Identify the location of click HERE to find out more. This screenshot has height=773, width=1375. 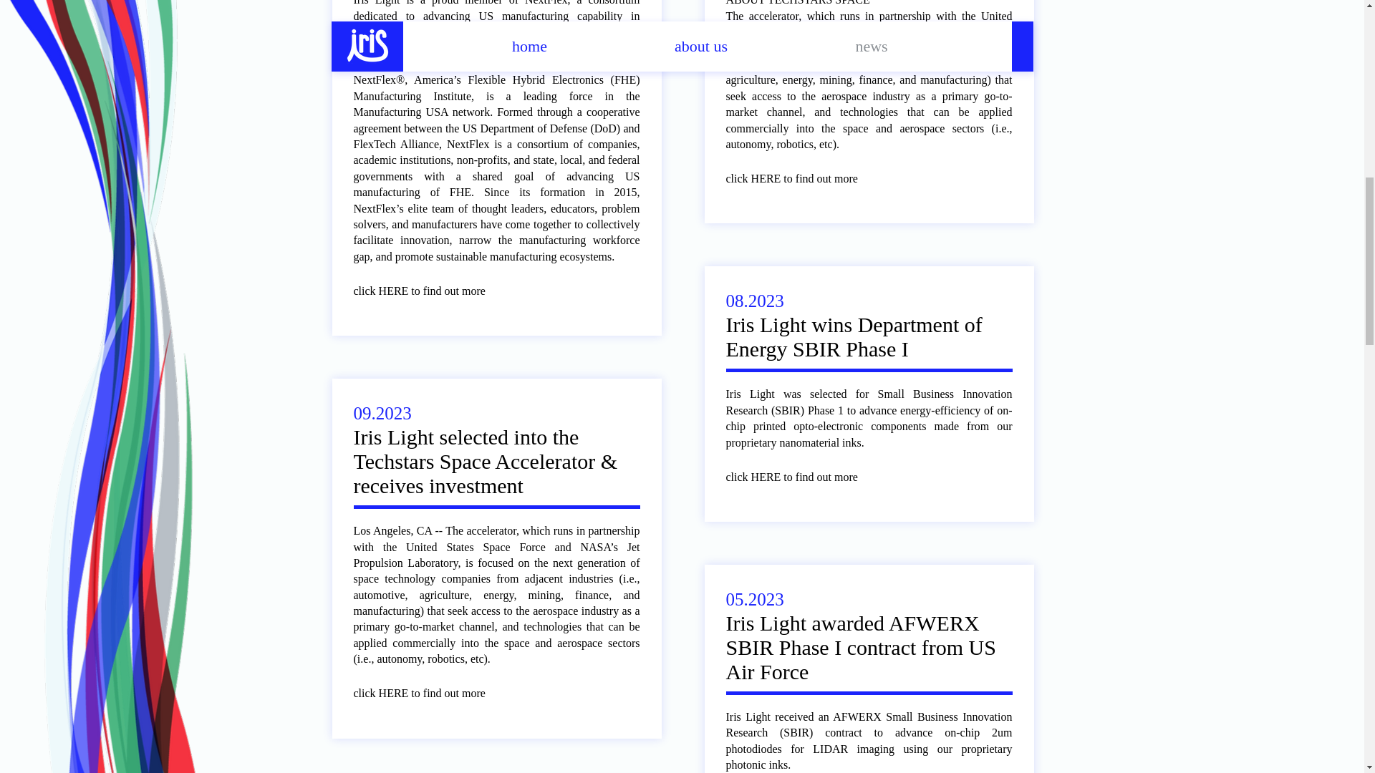
(430, 694).